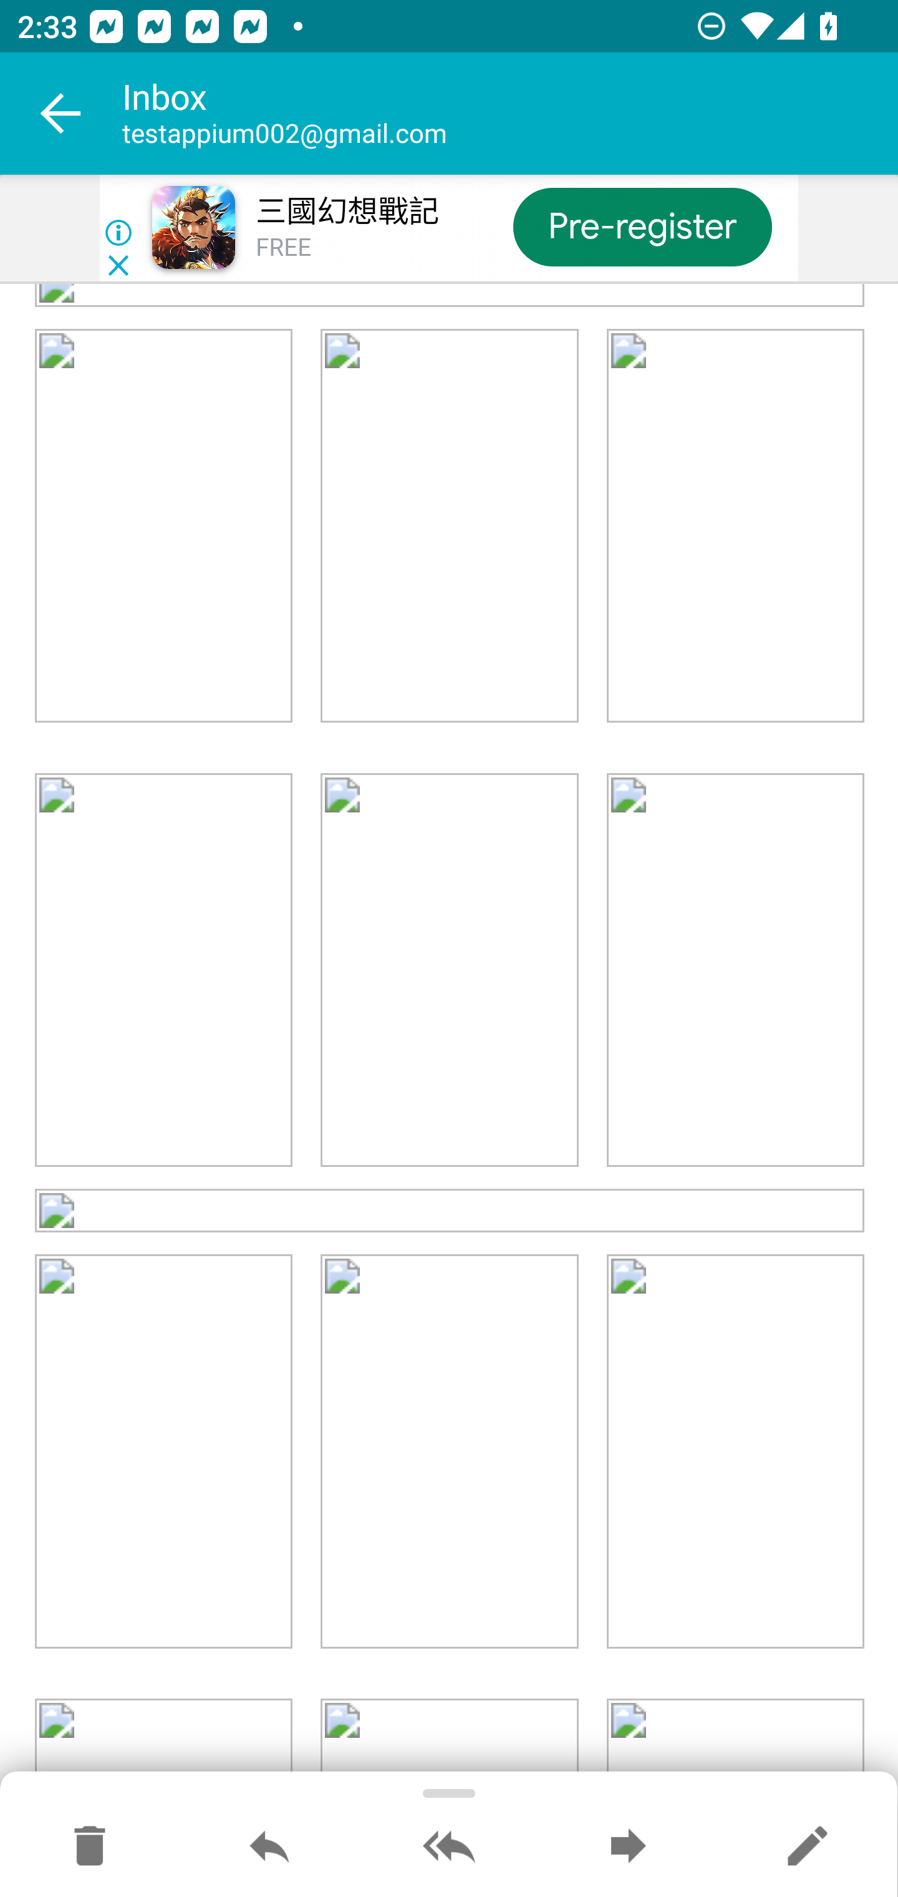  I want to click on mbs_landing_goods, so click(165, 1451).